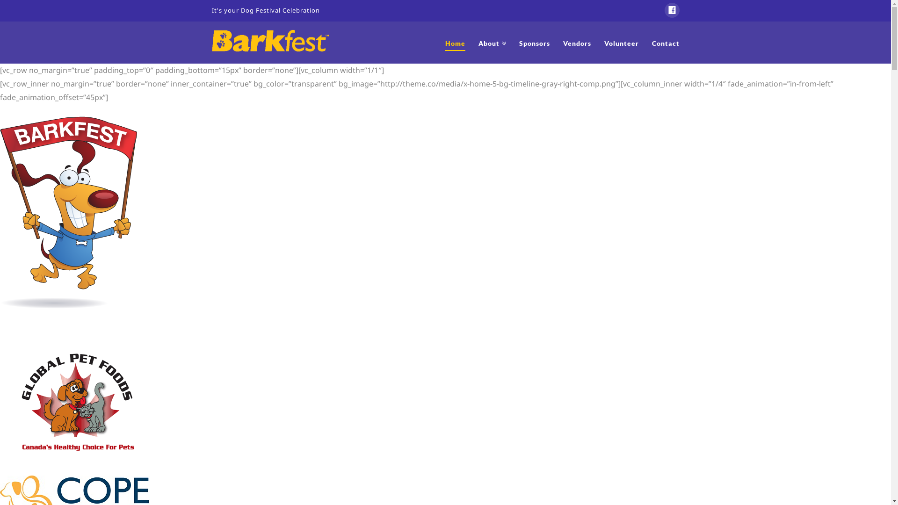  I want to click on The Fall Festival for You & Your Dogs!, so click(270, 39).